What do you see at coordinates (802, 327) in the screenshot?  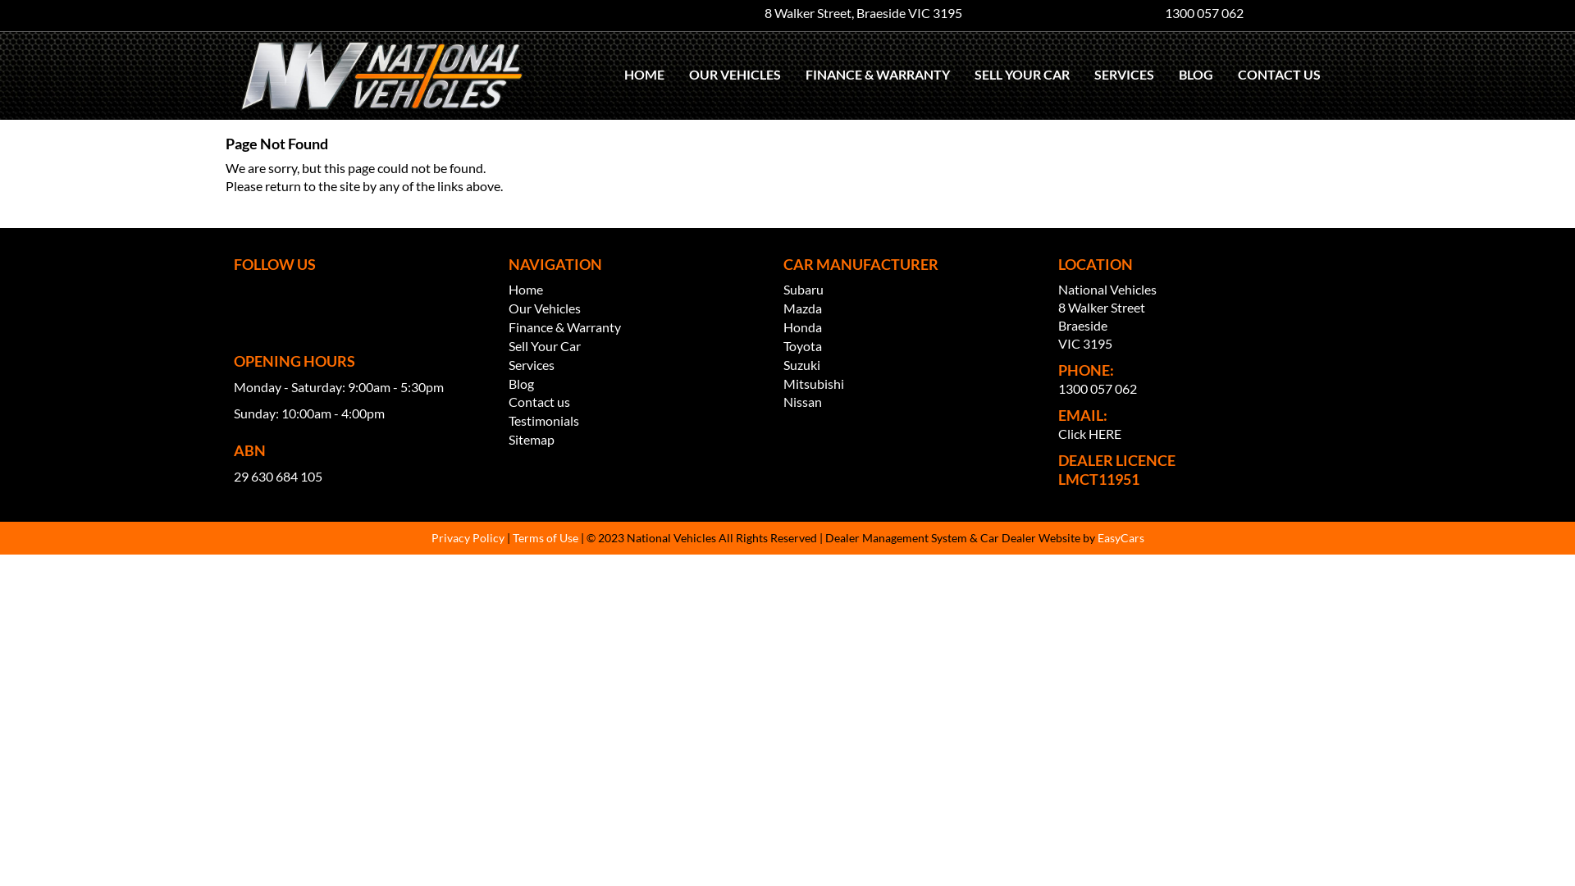 I see `Honda` at bounding box center [802, 327].